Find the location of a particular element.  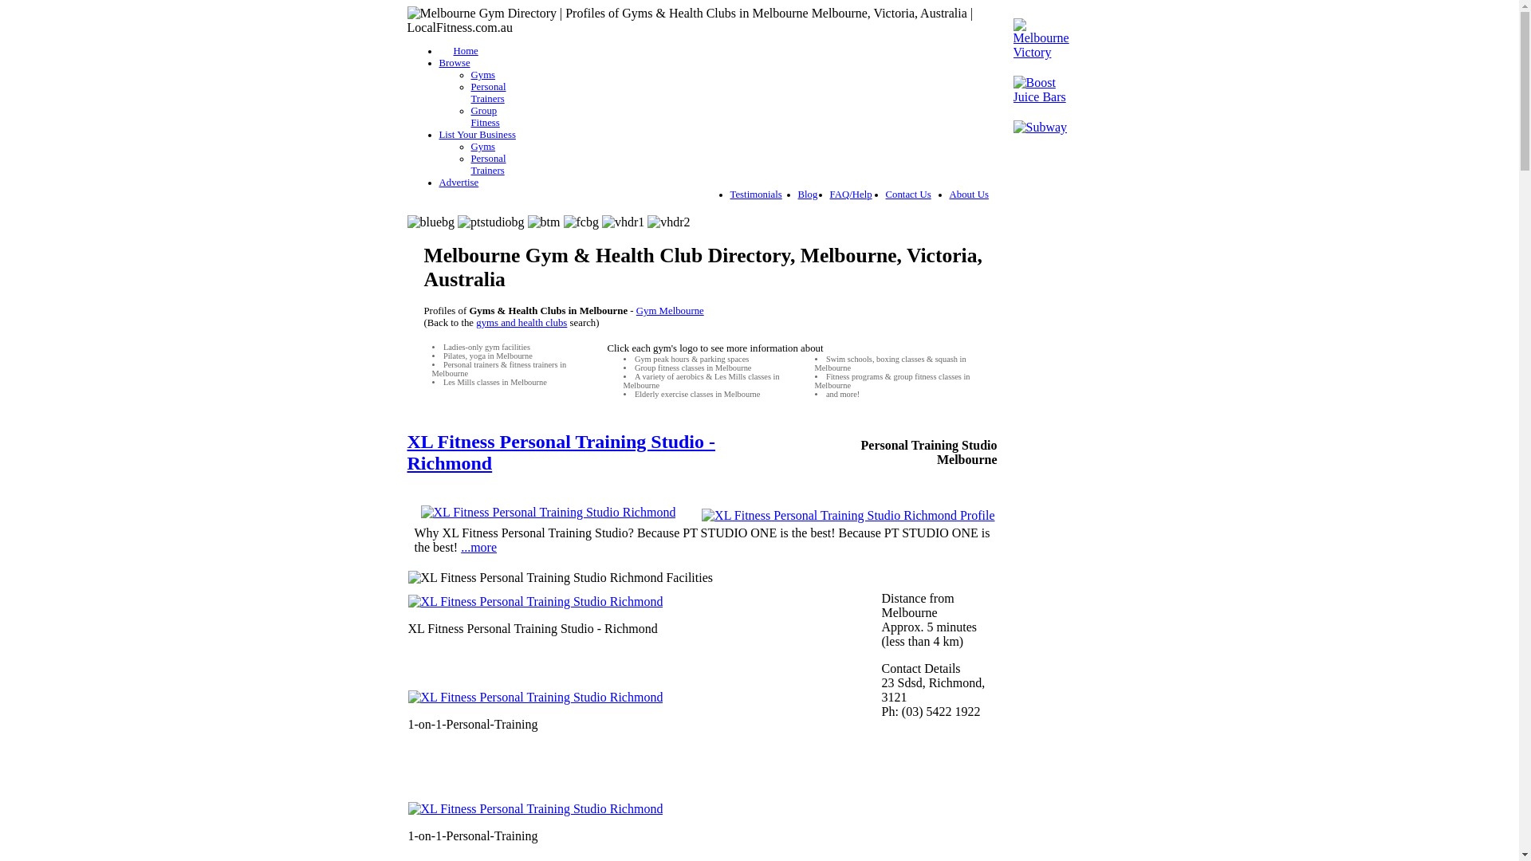

bluebg is located at coordinates (431, 222).